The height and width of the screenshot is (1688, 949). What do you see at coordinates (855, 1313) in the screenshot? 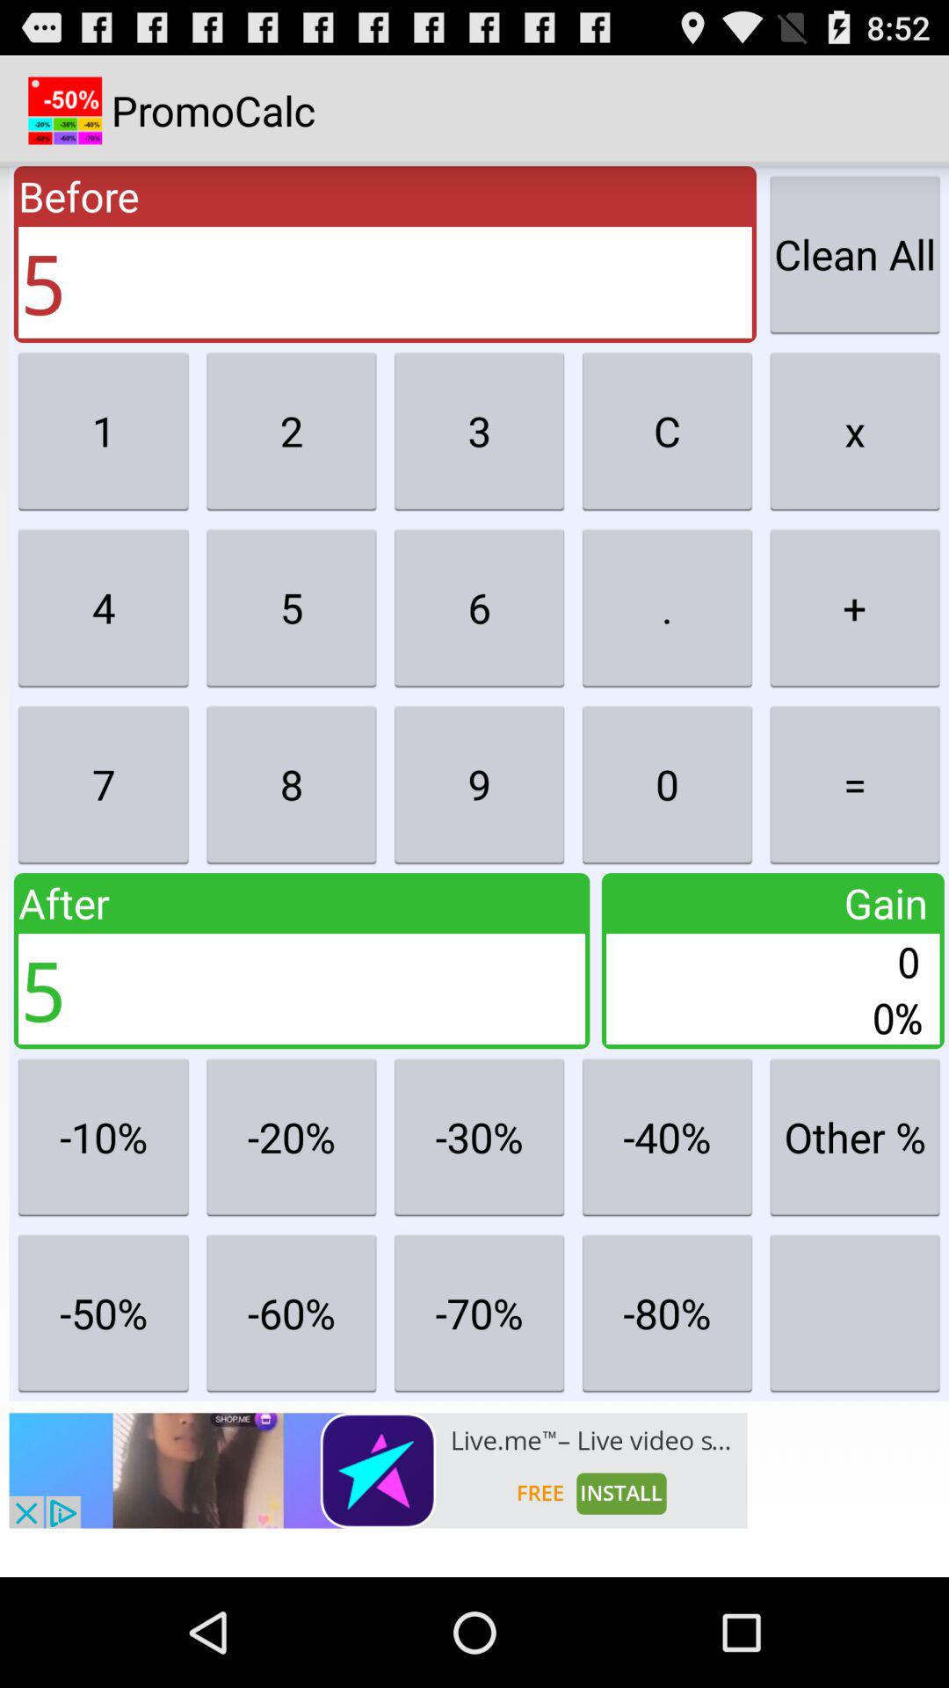
I see `empty box` at bounding box center [855, 1313].